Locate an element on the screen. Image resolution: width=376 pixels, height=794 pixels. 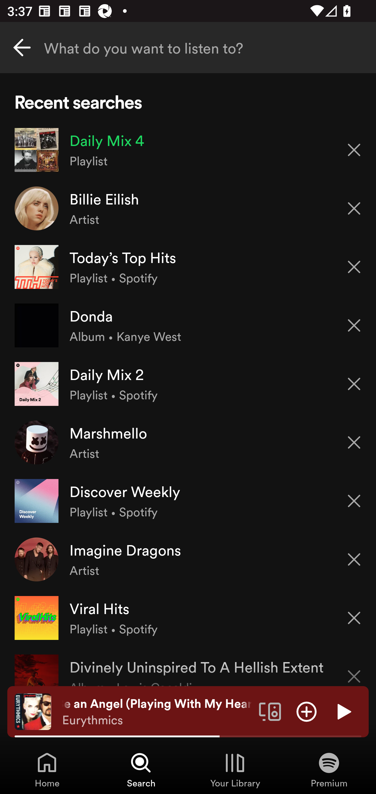
Remove is located at coordinates (354, 384).